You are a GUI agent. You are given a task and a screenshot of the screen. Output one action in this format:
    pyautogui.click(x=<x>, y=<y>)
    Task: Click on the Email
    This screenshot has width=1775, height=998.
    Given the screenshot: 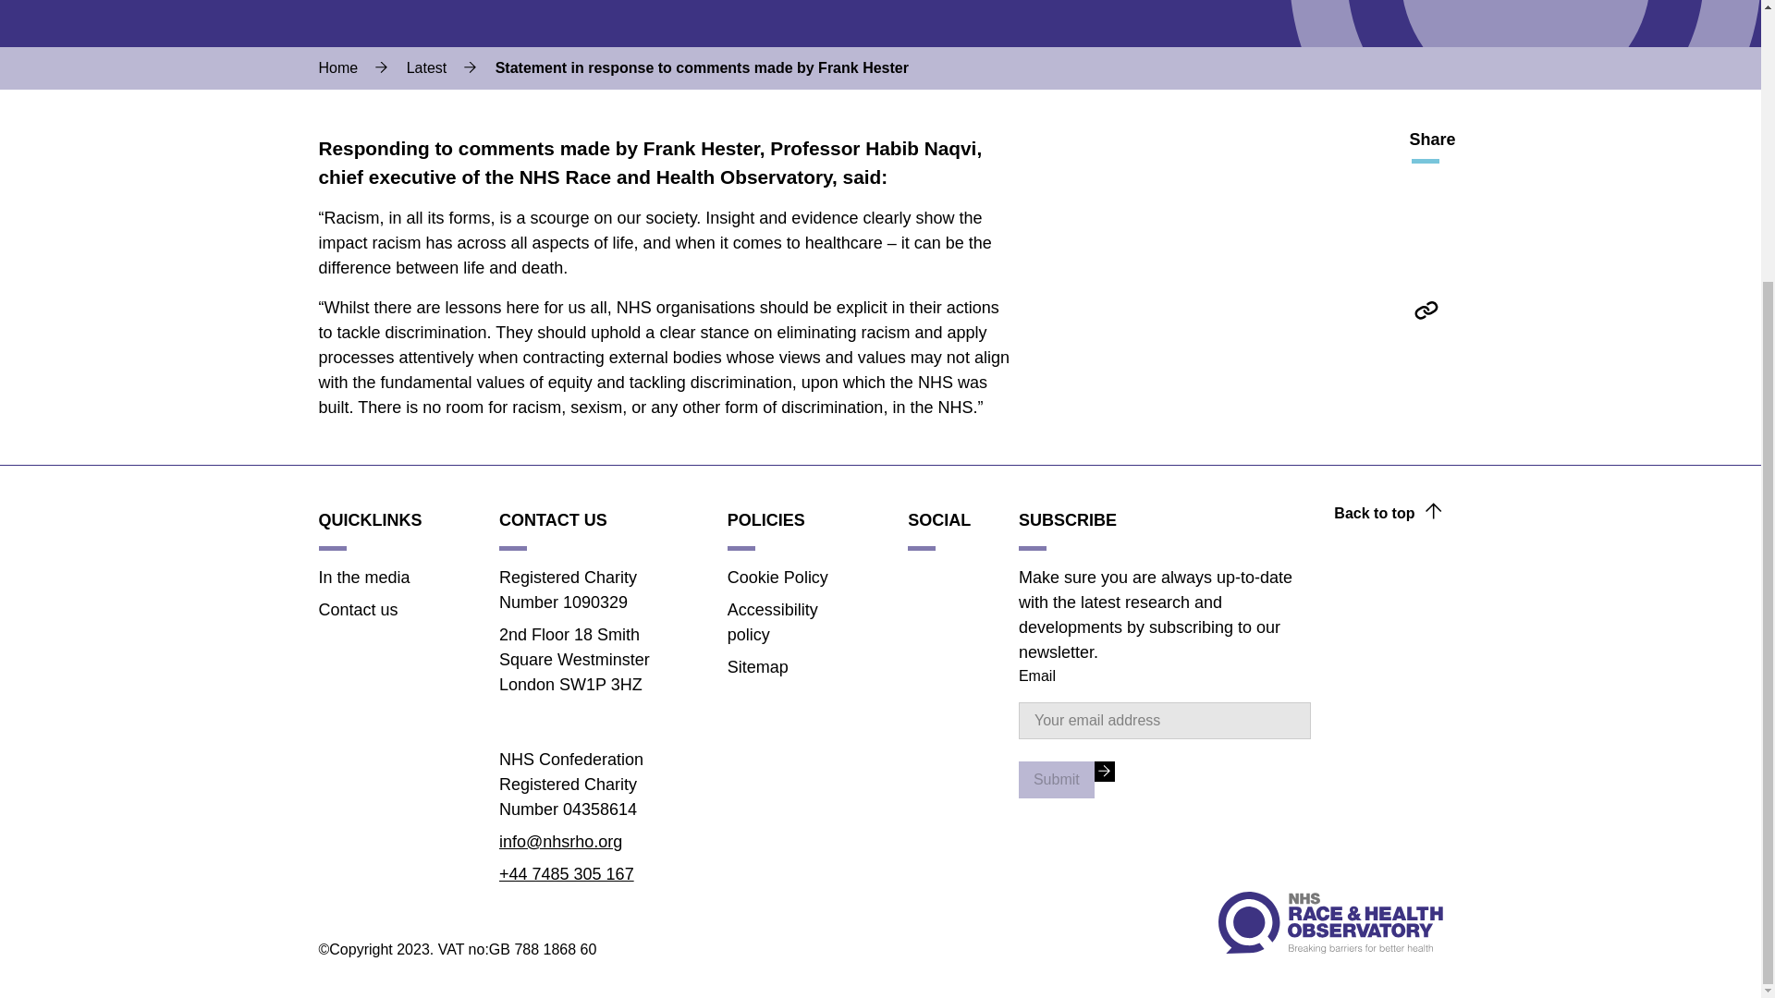 What is the action you would take?
    pyautogui.click(x=1426, y=349)
    